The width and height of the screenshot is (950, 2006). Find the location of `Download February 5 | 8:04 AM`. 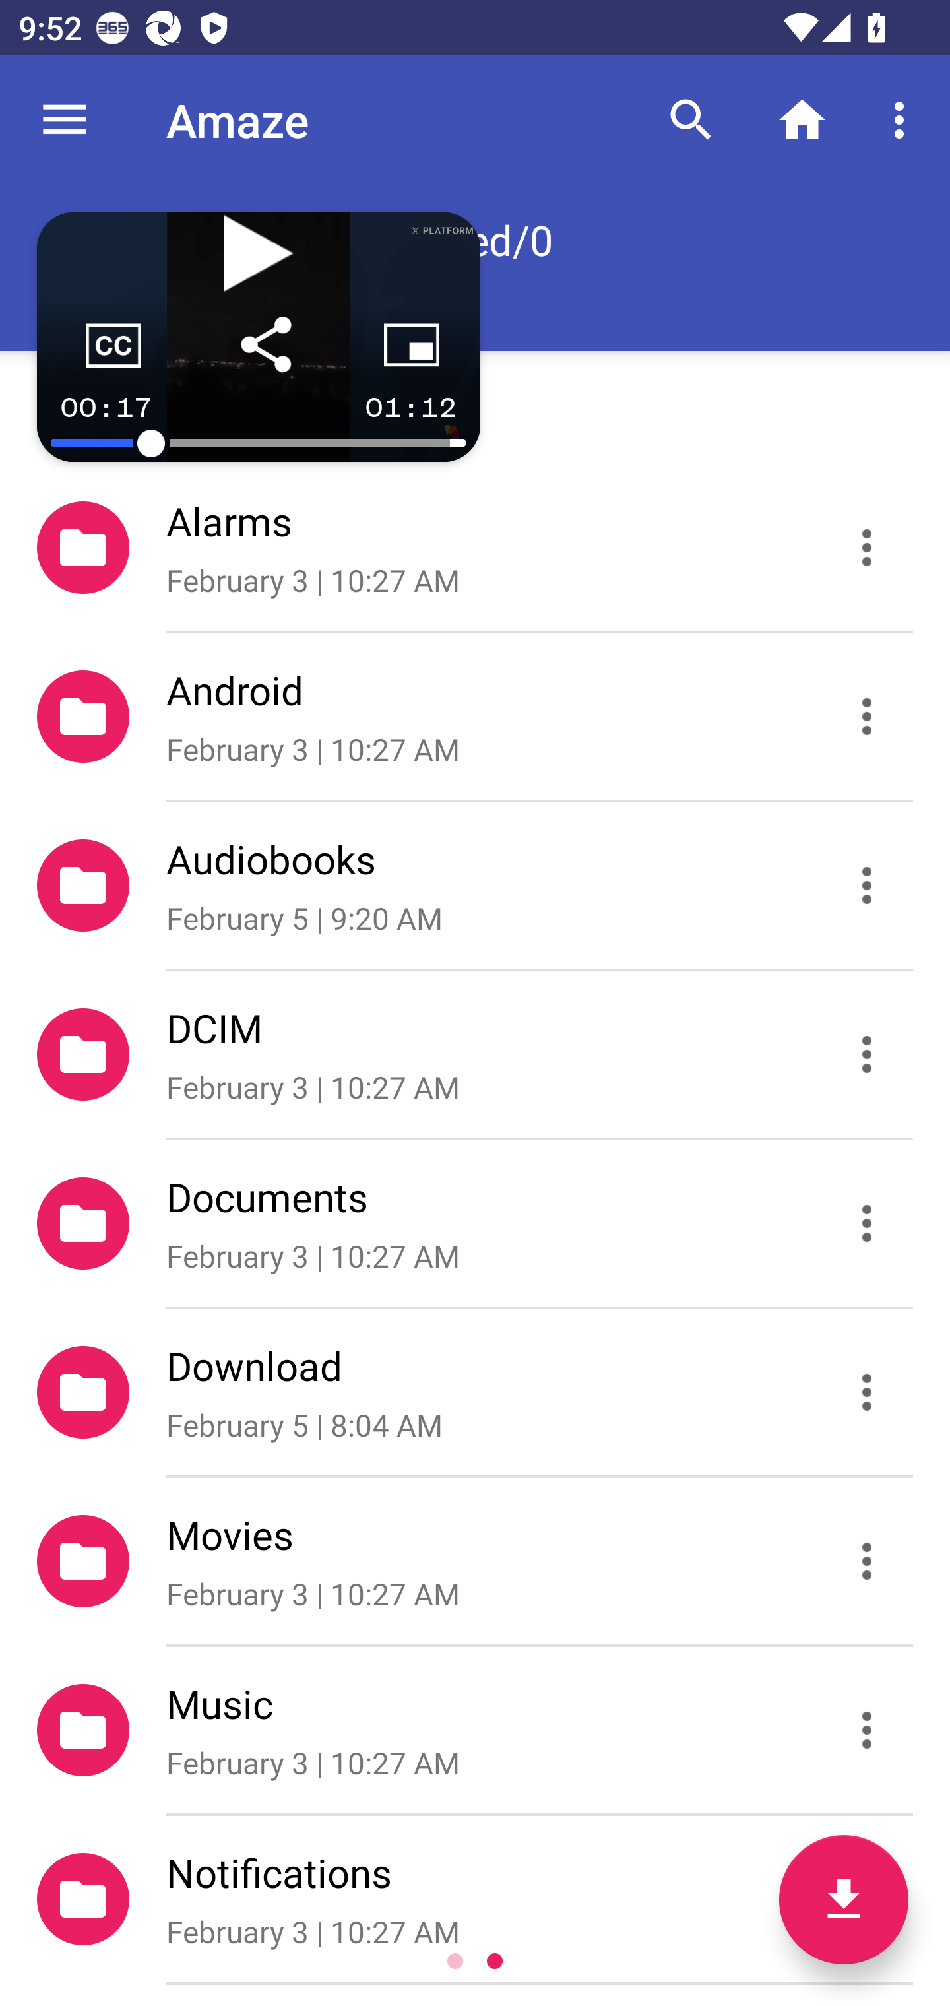

Download February 5 | 8:04 AM is located at coordinates (475, 1393).